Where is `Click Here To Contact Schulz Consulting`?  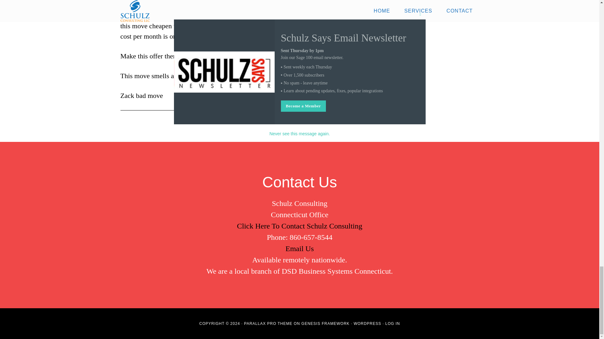
Click Here To Contact Schulz Consulting is located at coordinates (299, 226).